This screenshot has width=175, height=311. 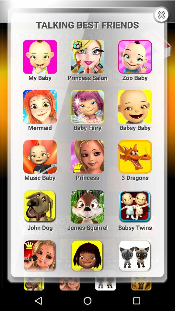 What do you see at coordinates (135, 253) in the screenshot?
I see `click on 3rd image in the last row` at bounding box center [135, 253].